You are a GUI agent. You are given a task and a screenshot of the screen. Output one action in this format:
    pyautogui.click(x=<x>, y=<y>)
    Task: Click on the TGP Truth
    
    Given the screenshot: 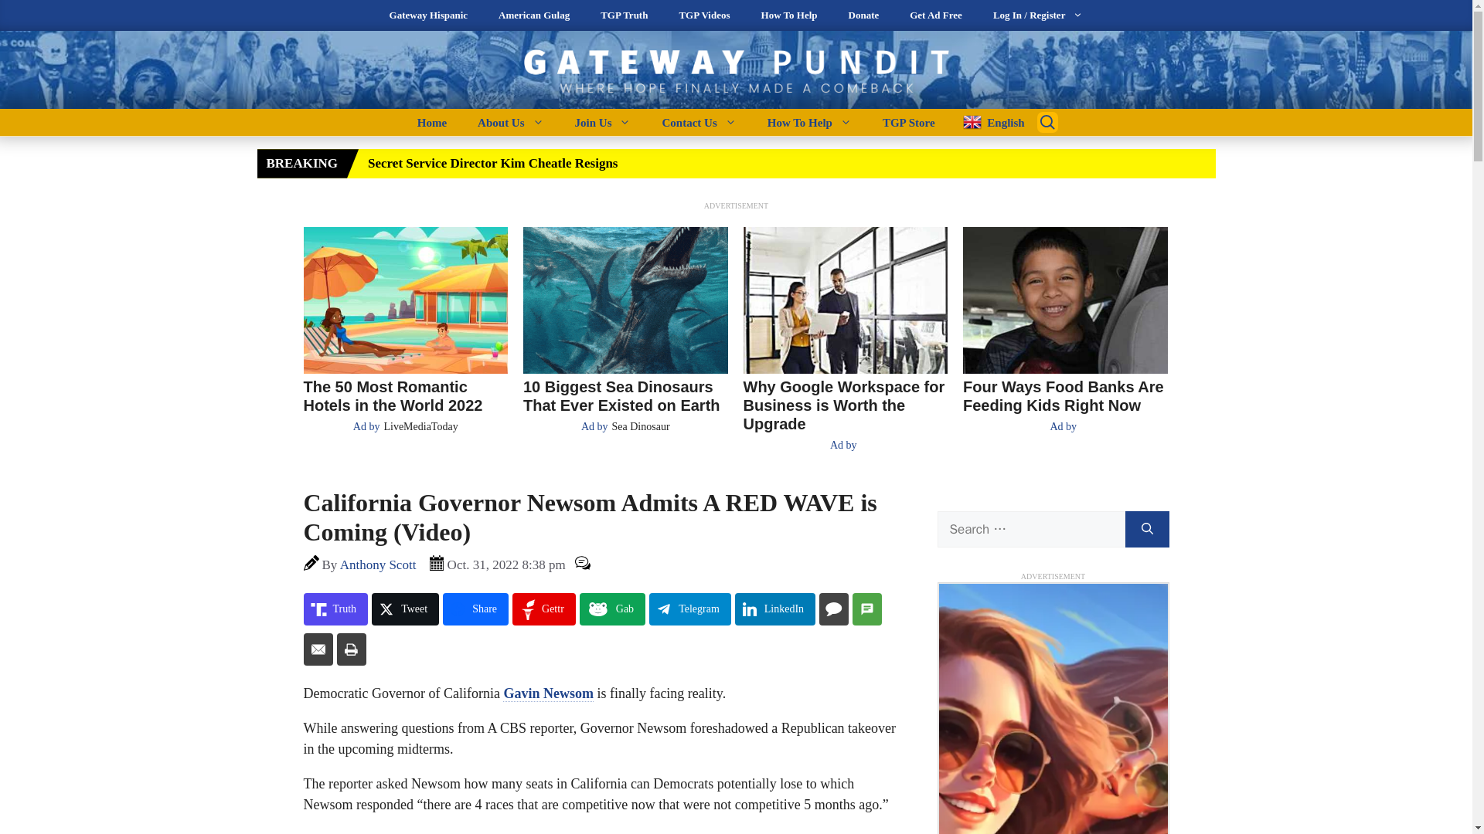 What is the action you would take?
    pyautogui.click(x=624, y=15)
    